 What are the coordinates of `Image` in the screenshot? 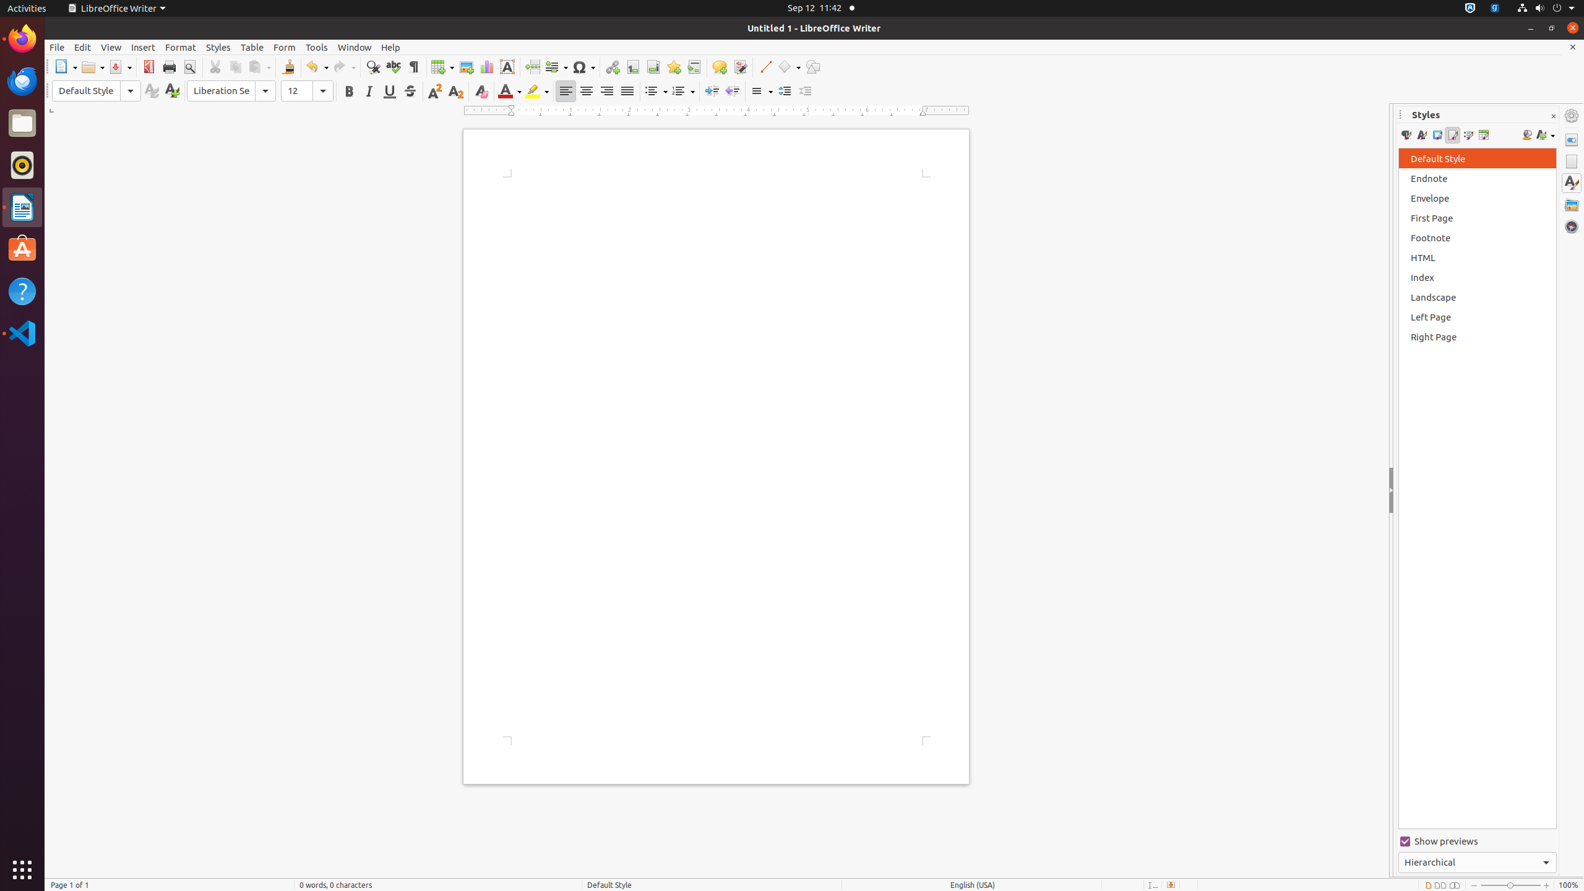 It's located at (467, 67).